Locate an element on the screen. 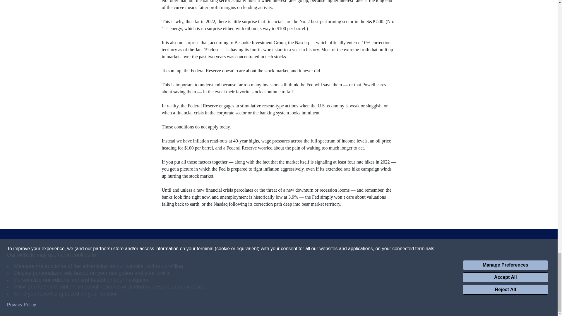  Looking for Derby City Insights? is located at coordinates (399, 281).